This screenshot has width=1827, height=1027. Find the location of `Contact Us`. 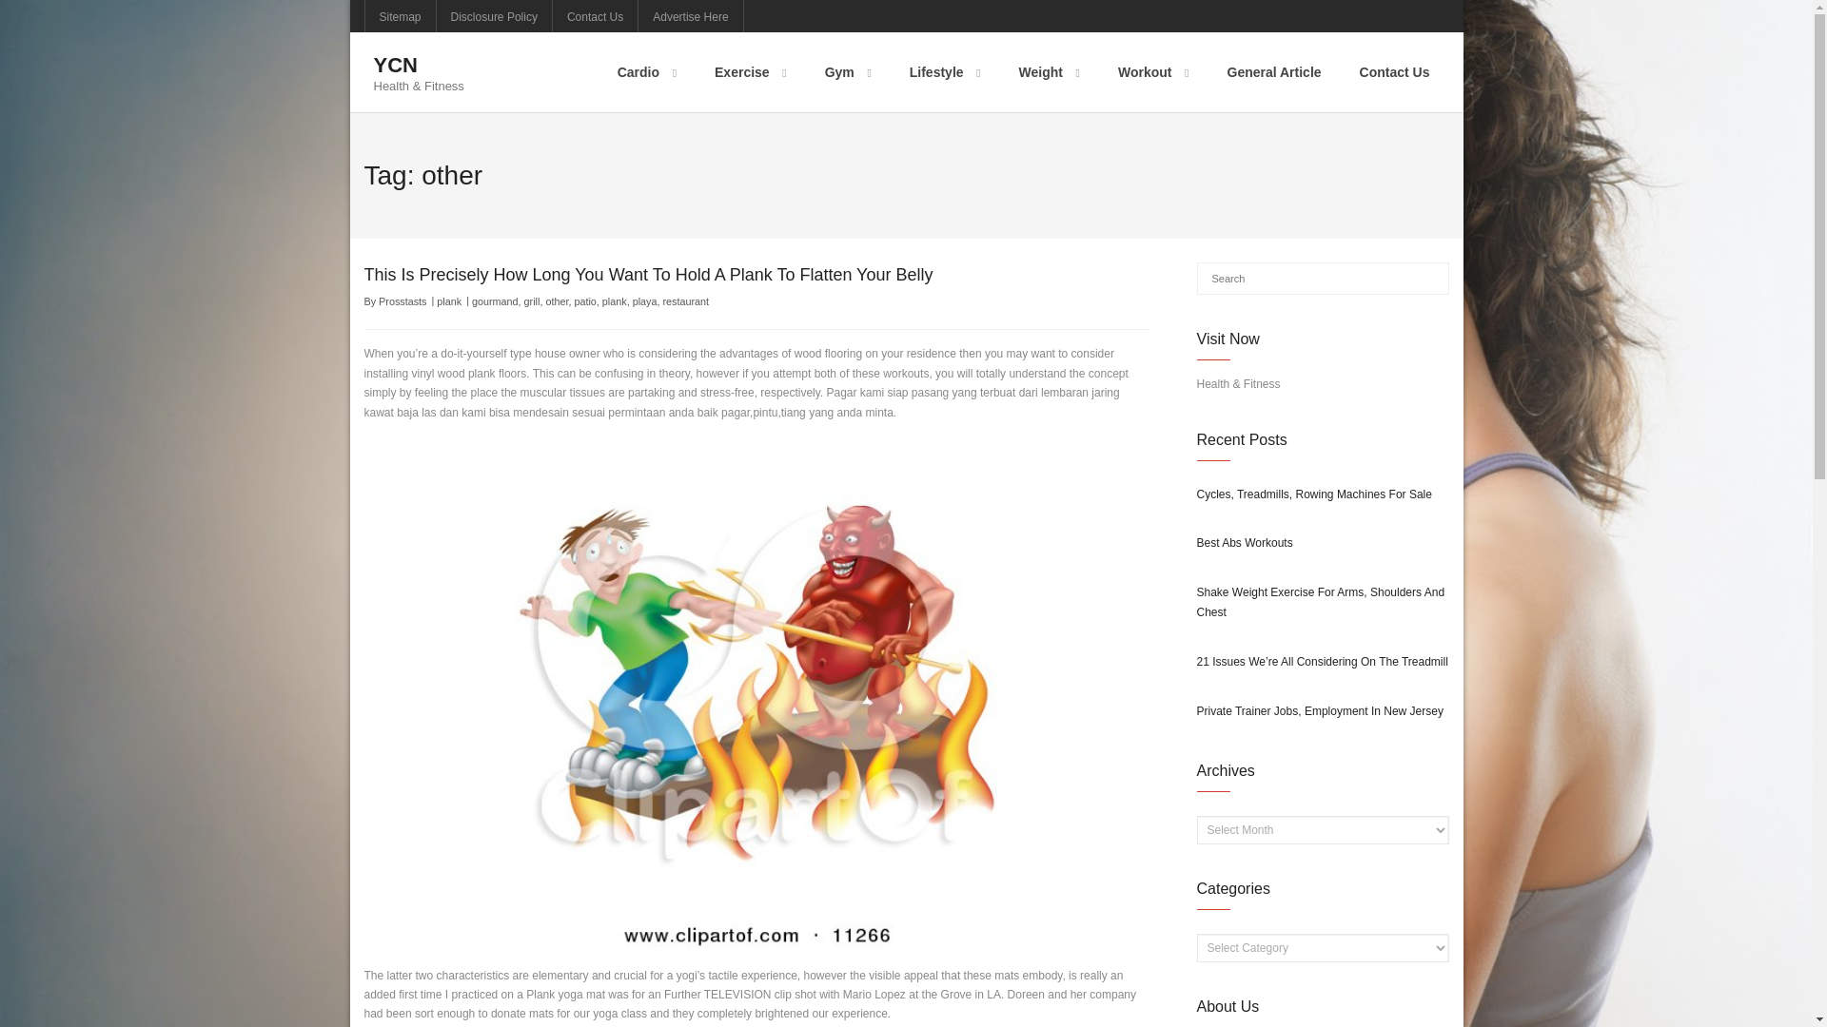

Contact Us is located at coordinates (1395, 71).